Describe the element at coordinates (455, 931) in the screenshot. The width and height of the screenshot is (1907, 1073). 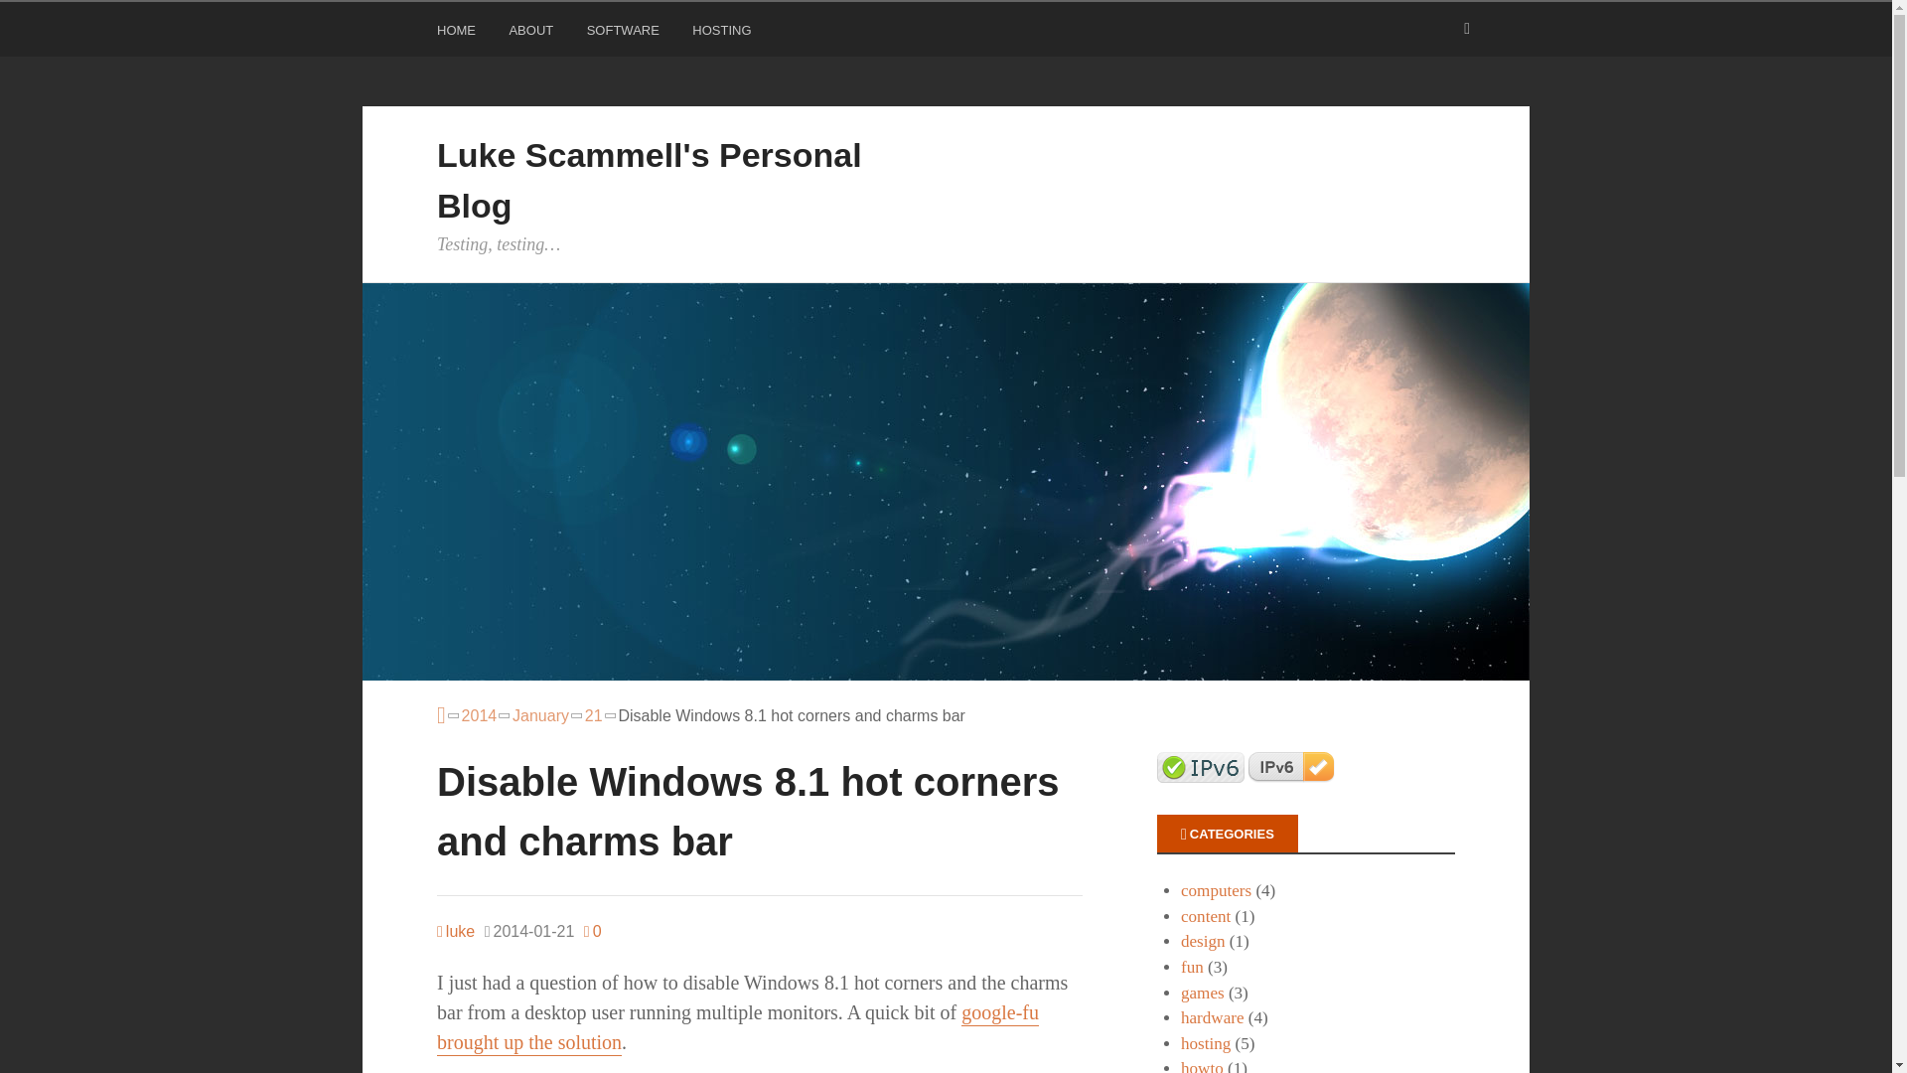
I see `luke` at that location.